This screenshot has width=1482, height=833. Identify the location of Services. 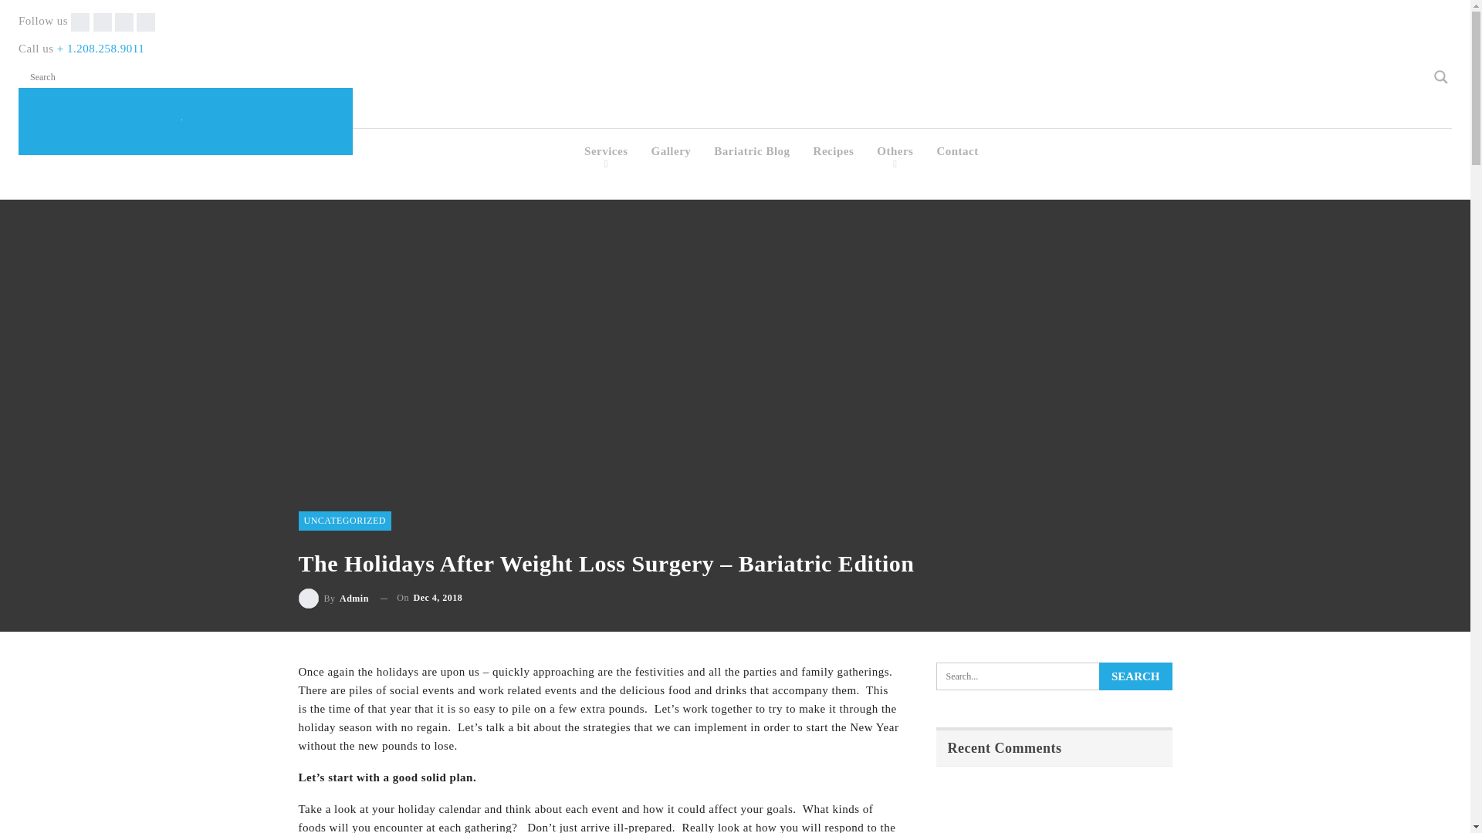
(605, 151).